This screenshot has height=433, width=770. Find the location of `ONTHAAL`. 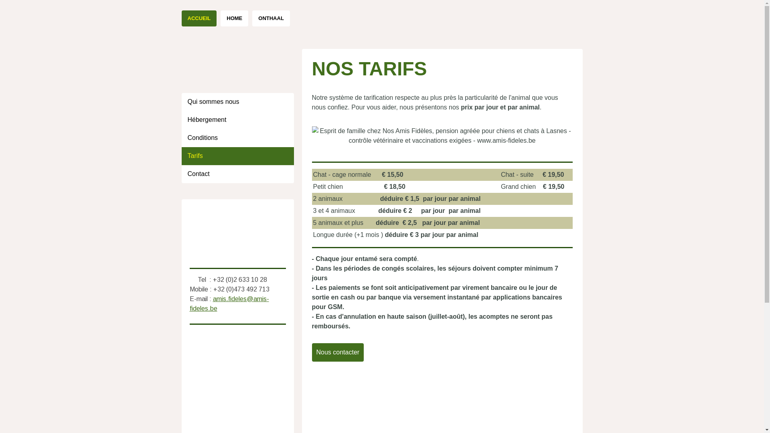

ONTHAAL is located at coordinates (271, 18).